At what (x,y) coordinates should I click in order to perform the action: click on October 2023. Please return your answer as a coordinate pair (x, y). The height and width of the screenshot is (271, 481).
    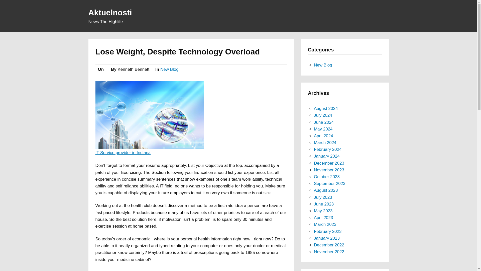
    Looking at the image, I should click on (327, 177).